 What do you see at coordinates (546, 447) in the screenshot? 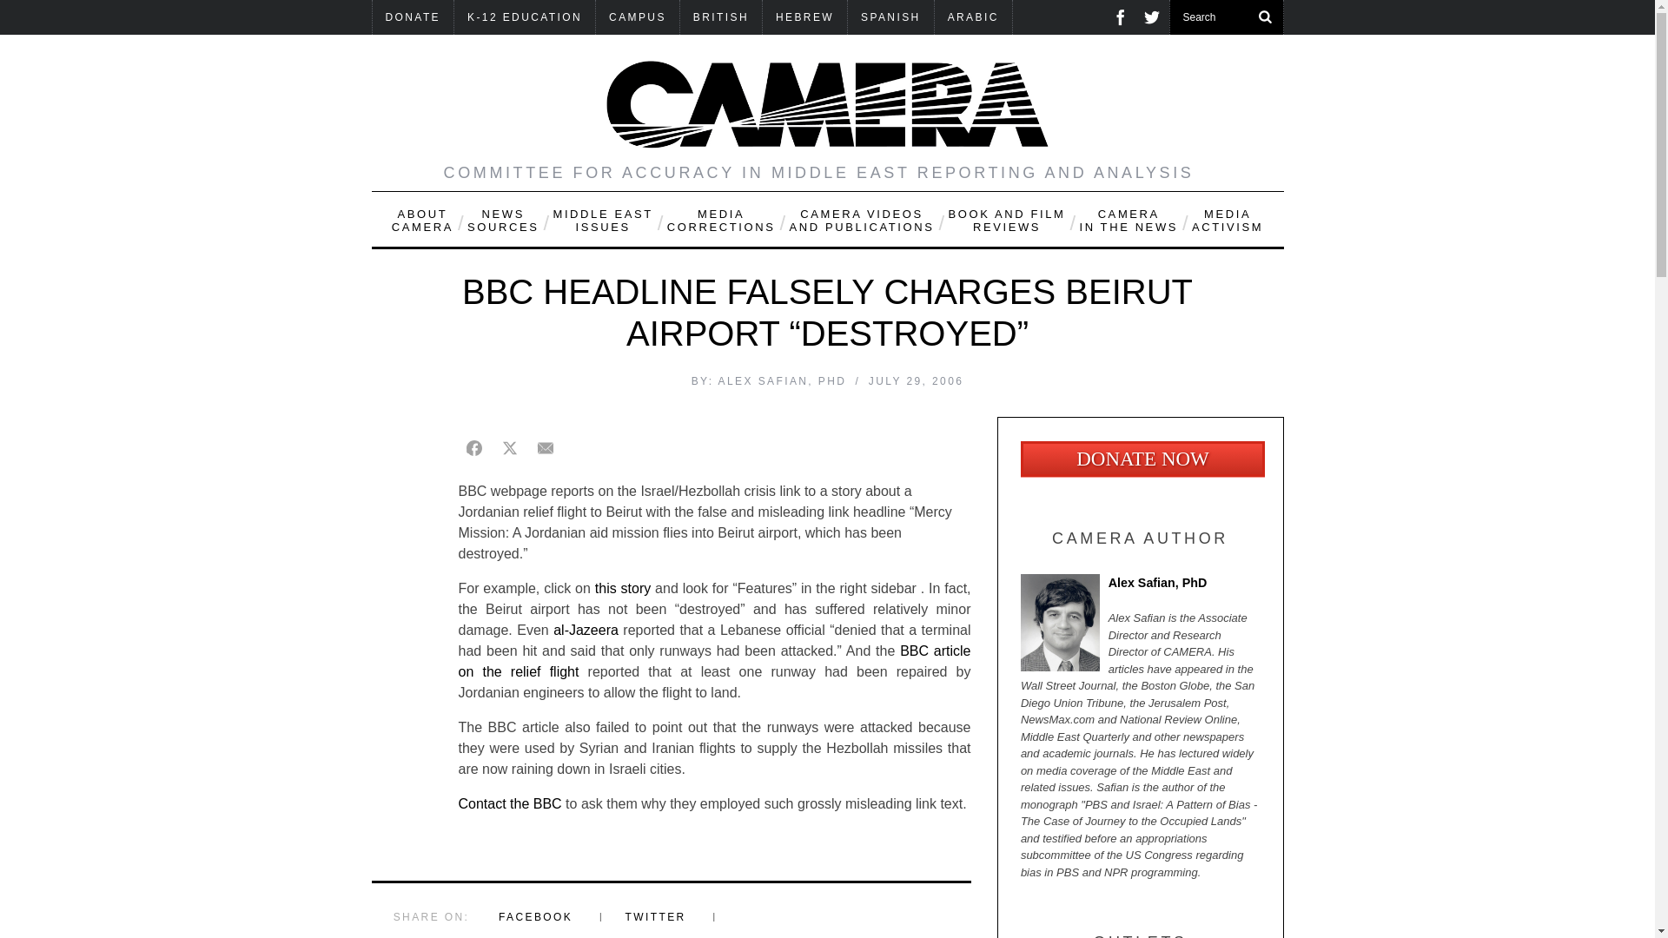
I see `Share on E-mail` at bounding box center [546, 447].